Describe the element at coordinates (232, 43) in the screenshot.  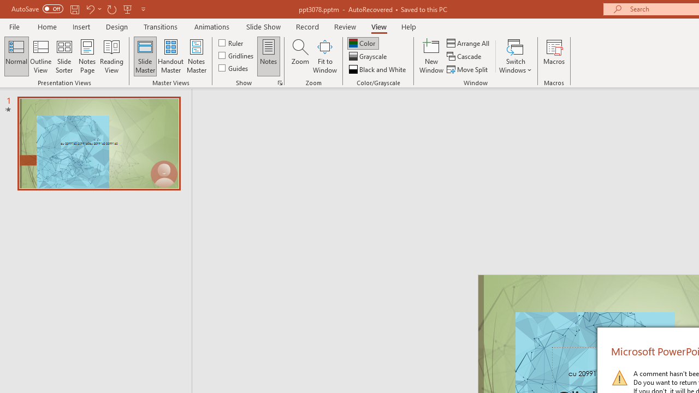
I see `Ruler` at that location.